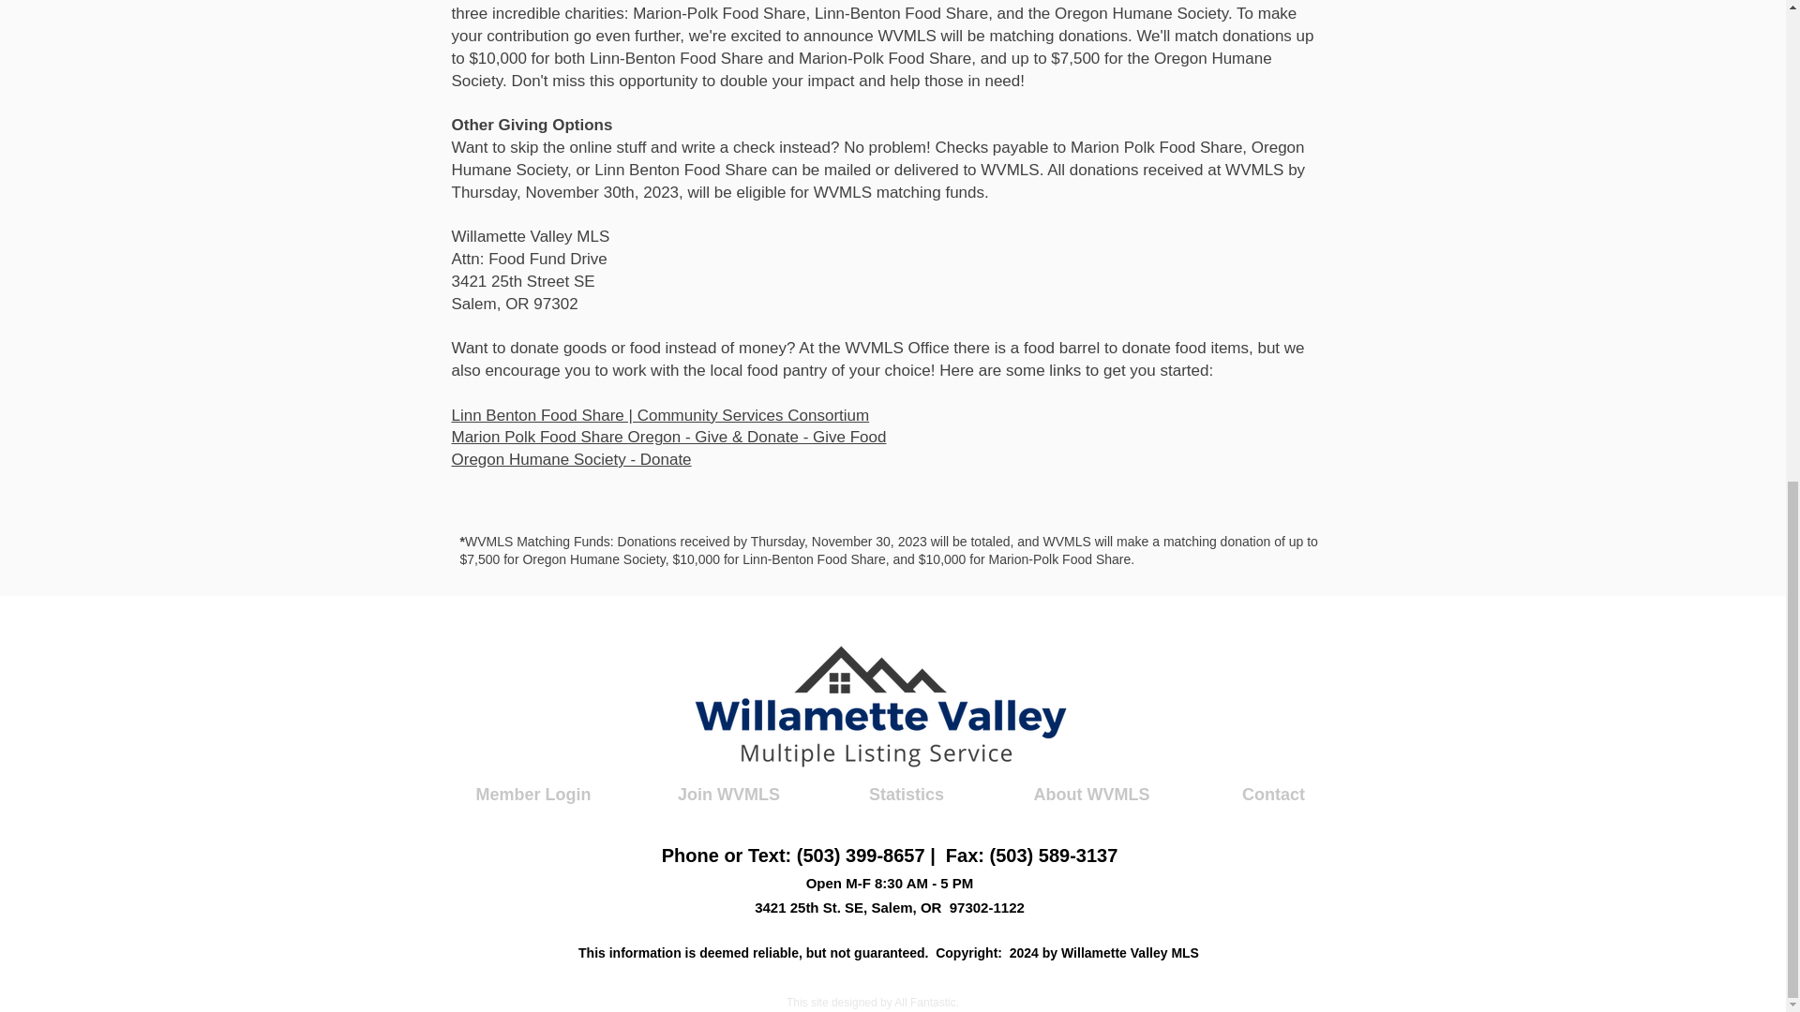  I want to click on About WVMLS, so click(1091, 794).